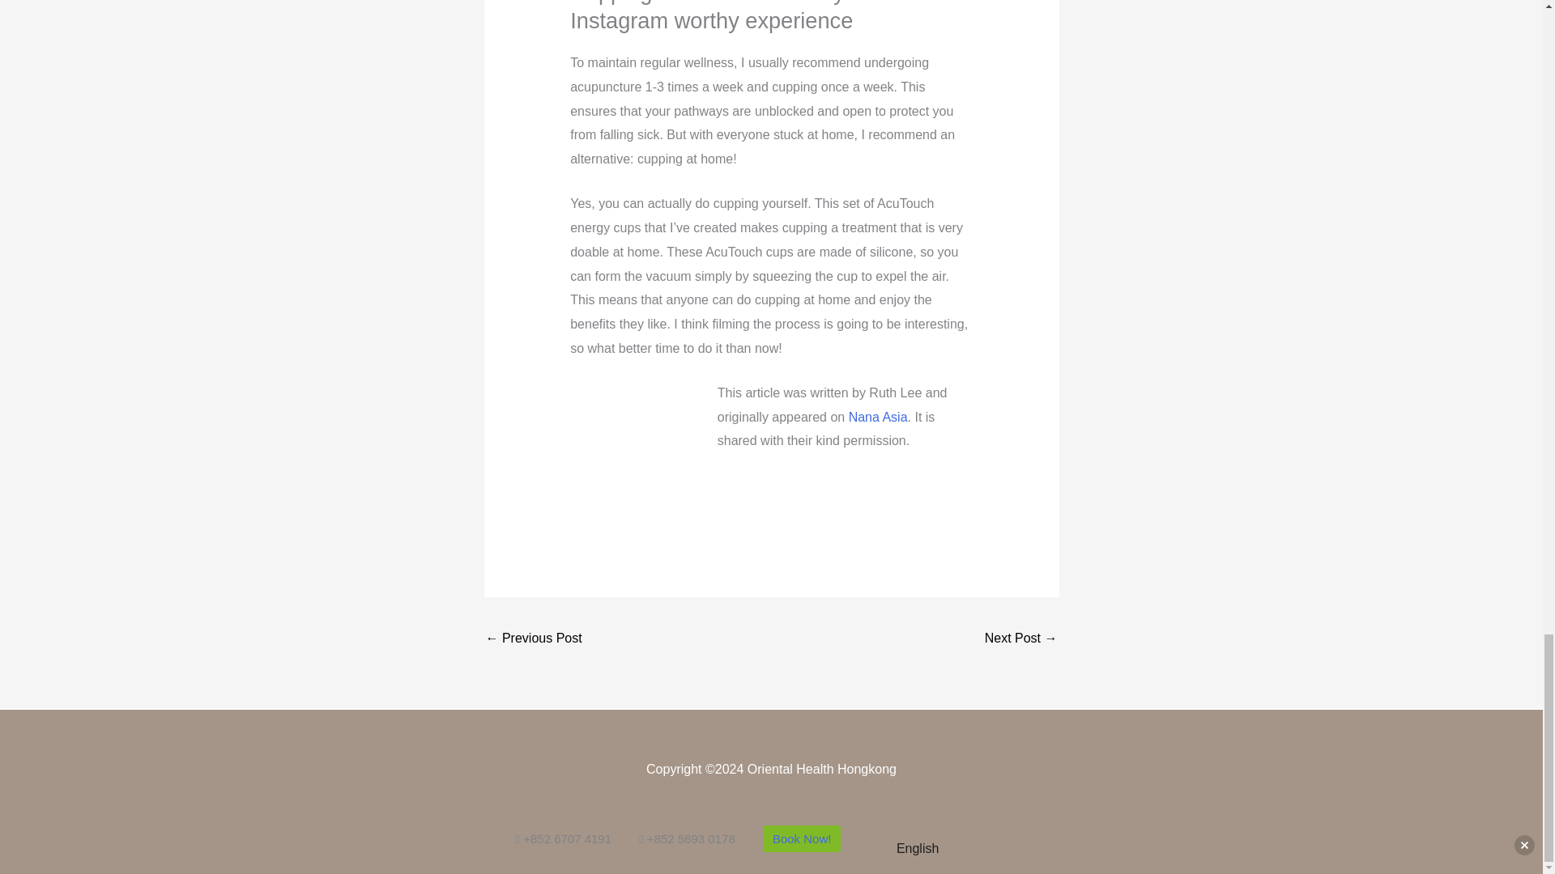 This screenshot has width=1555, height=874. Describe the element at coordinates (905, 849) in the screenshot. I see `English` at that location.